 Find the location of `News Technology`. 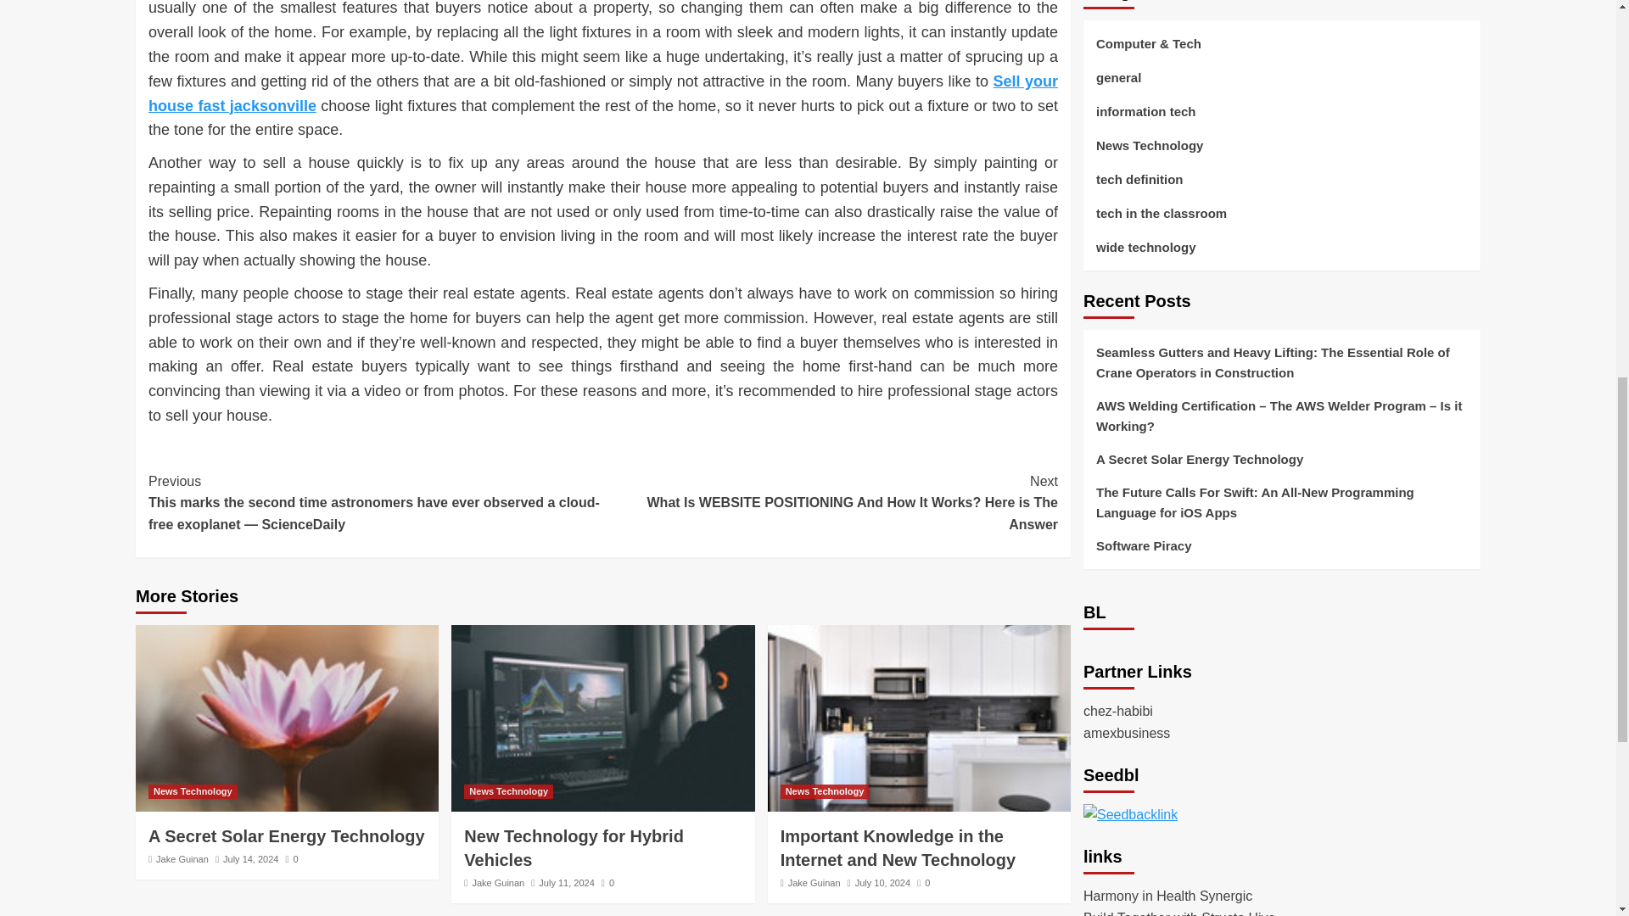

News Technology is located at coordinates (193, 790).